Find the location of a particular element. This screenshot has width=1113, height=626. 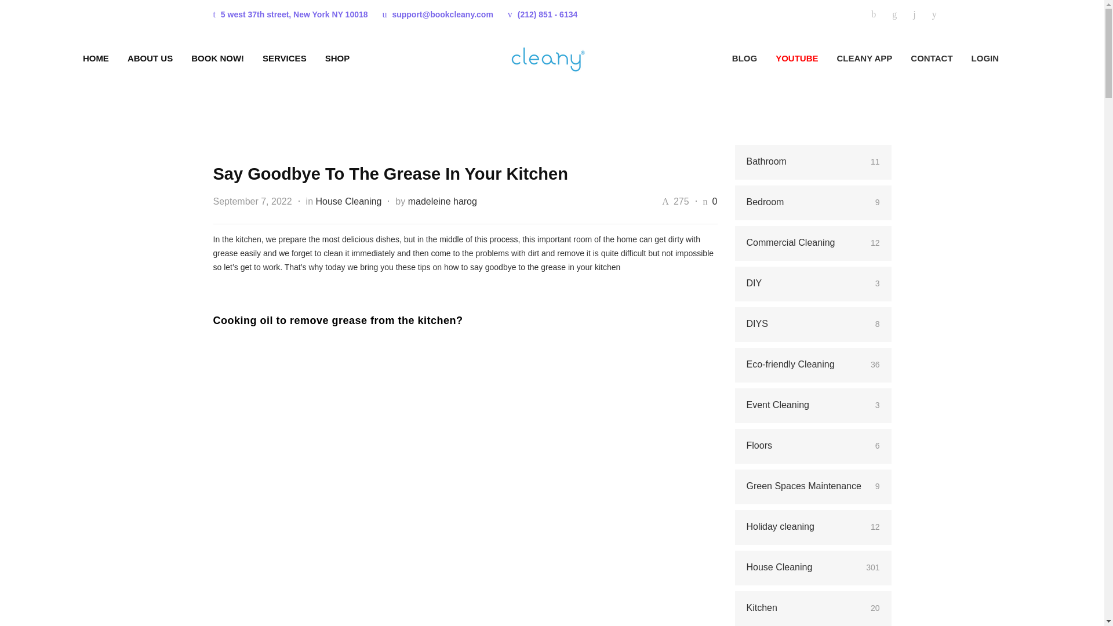

Say Goodbye To The Grease In Your Kitchen is located at coordinates (391, 174).